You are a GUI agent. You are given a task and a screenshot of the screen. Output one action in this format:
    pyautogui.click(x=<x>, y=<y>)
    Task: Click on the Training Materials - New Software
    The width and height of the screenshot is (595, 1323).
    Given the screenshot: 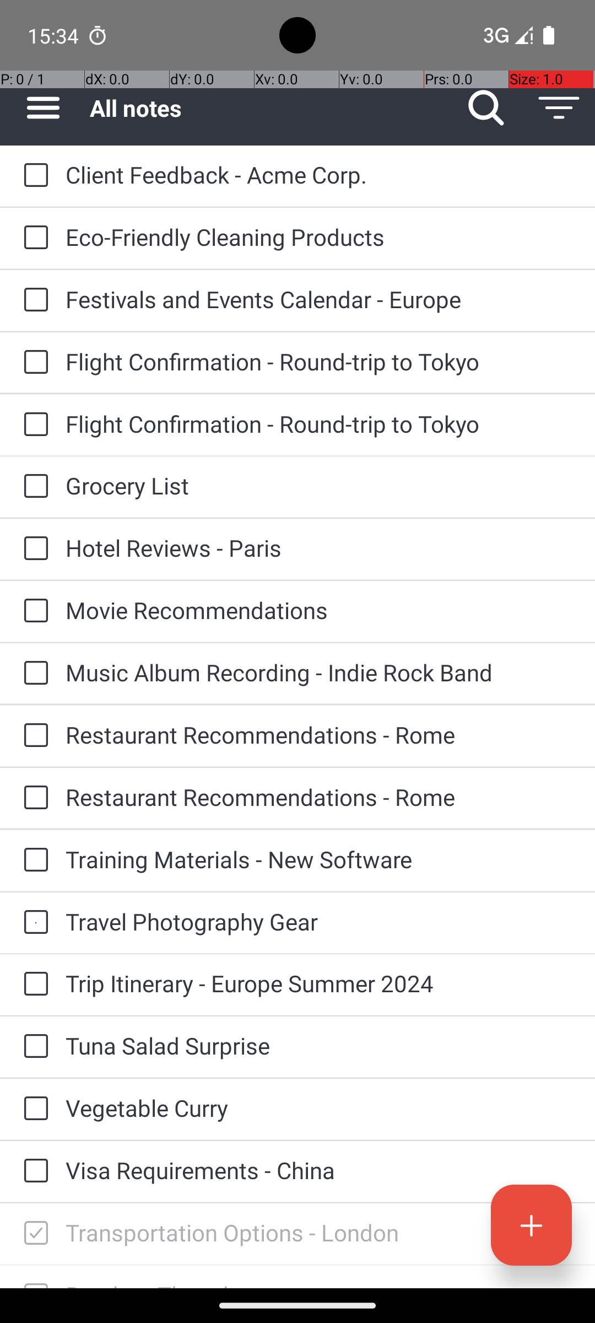 What is the action you would take?
    pyautogui.click(x=320, y=859)
    